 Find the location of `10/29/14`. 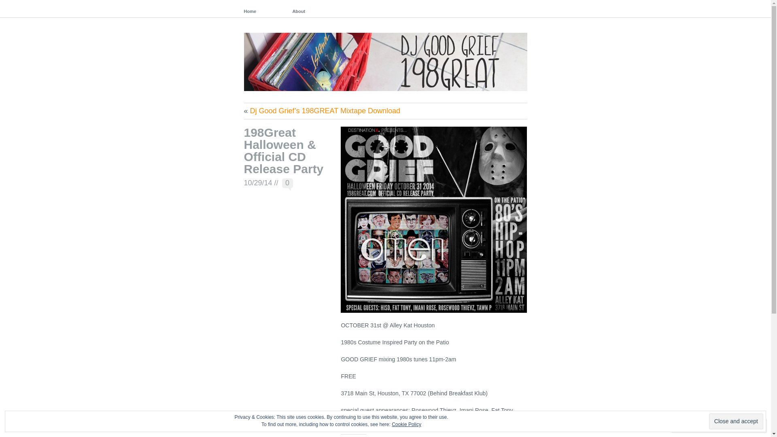

10/29/14 is located at coordinates (258, 183).